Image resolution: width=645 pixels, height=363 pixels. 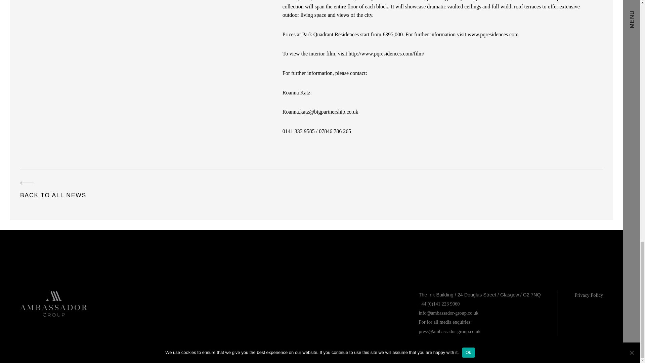 What do you see at coordinates (589, 295) in the screenshot?
I see `Privacy Policy` at bounding box center [589, 295].